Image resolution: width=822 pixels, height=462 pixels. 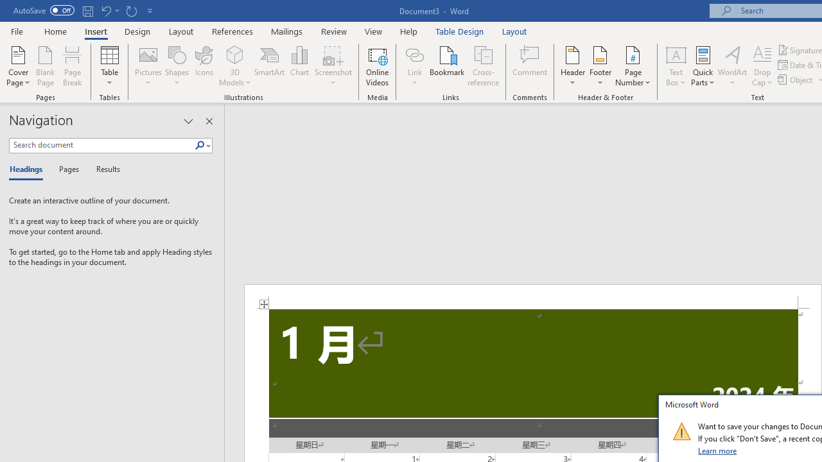 What do you see at coordinates (101, 145) in the screenshot?
I see `Search document` at bounding box center [101, 145].